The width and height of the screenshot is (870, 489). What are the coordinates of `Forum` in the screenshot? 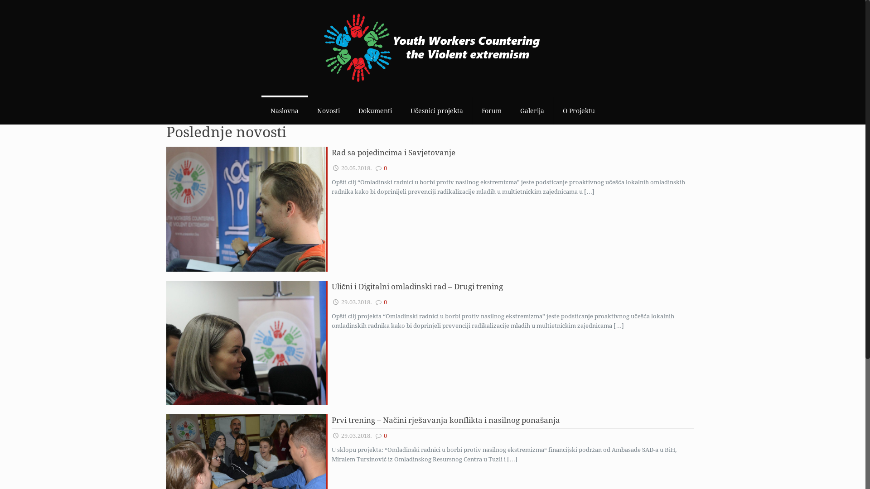 It's located at (492, 111).